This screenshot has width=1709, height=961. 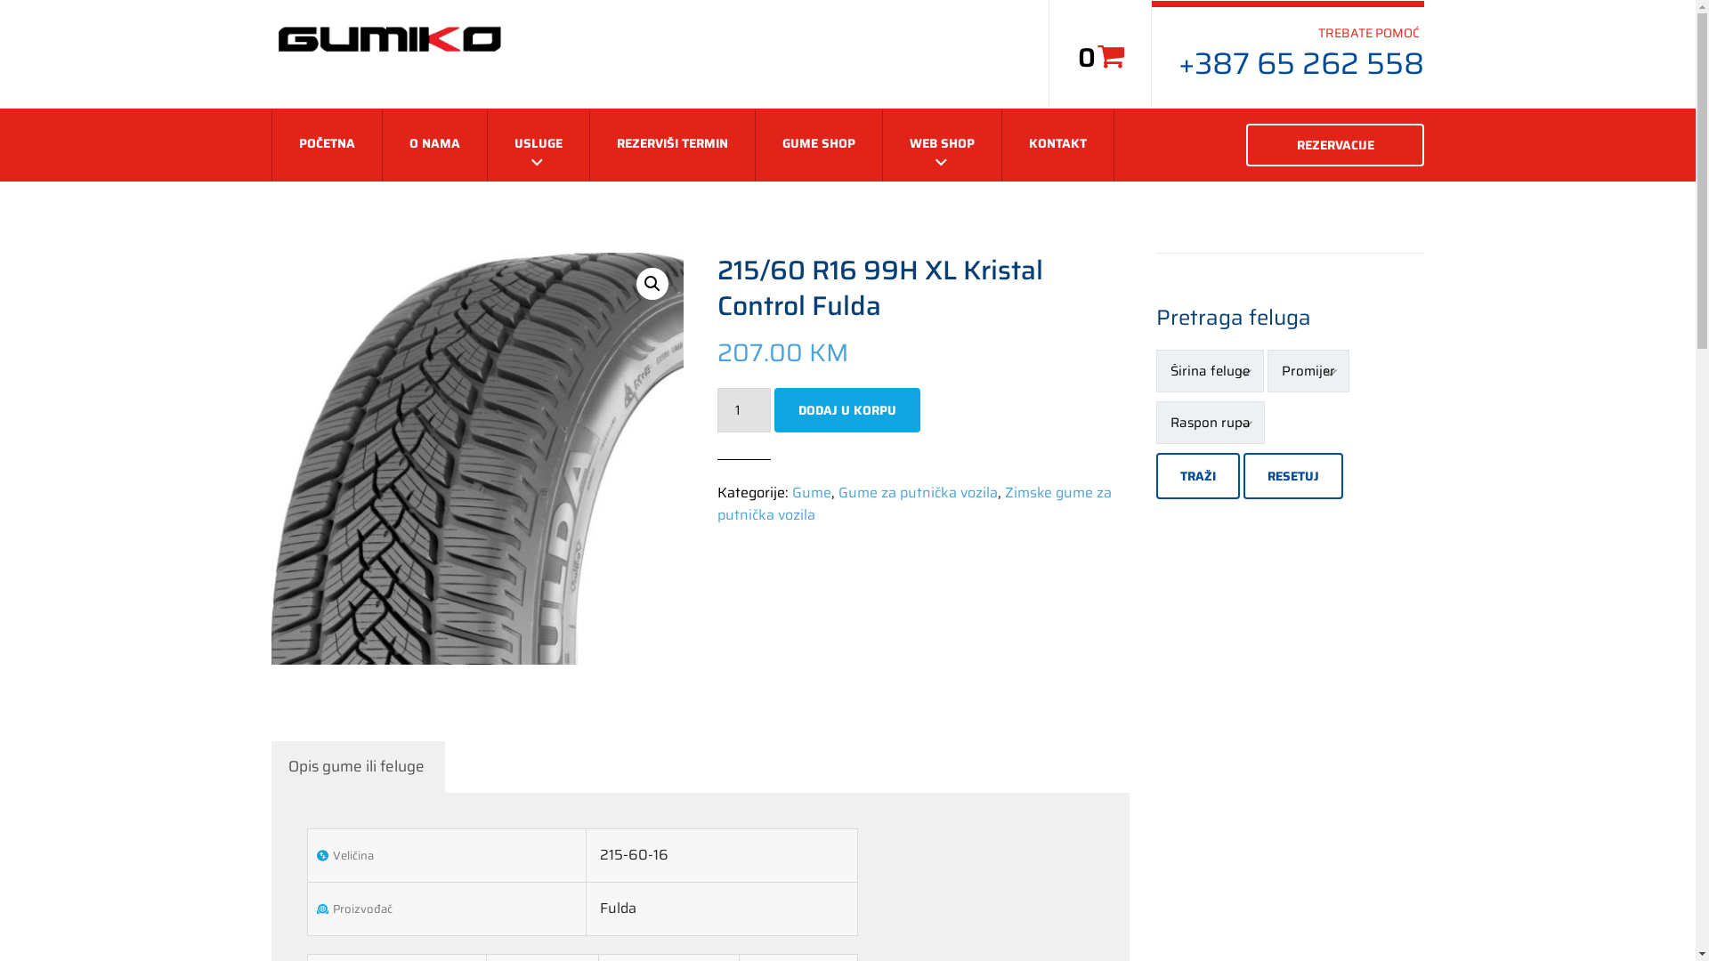 I want to click on KONTAKT, so click(x=1057, y=145).